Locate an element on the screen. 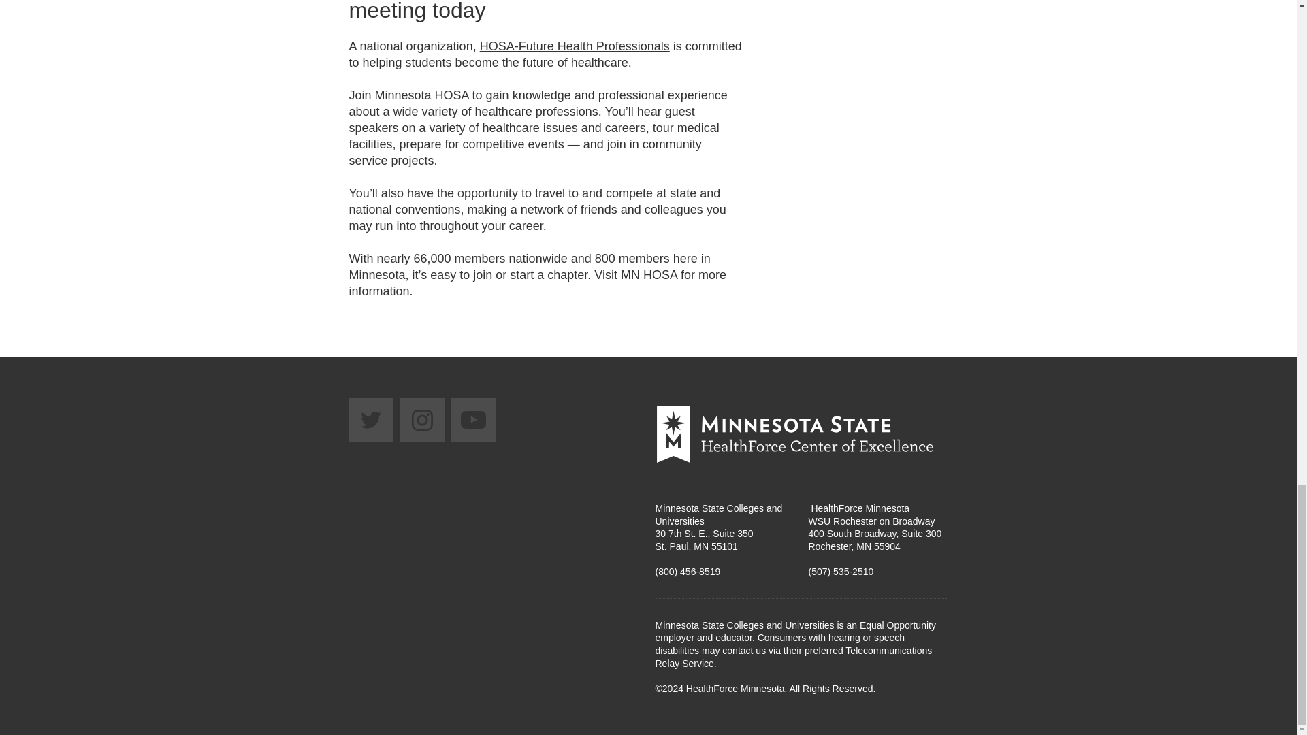 The image size is (1307, 735). HOSA-Future Health Professionals is located at coordinates (575, 46).